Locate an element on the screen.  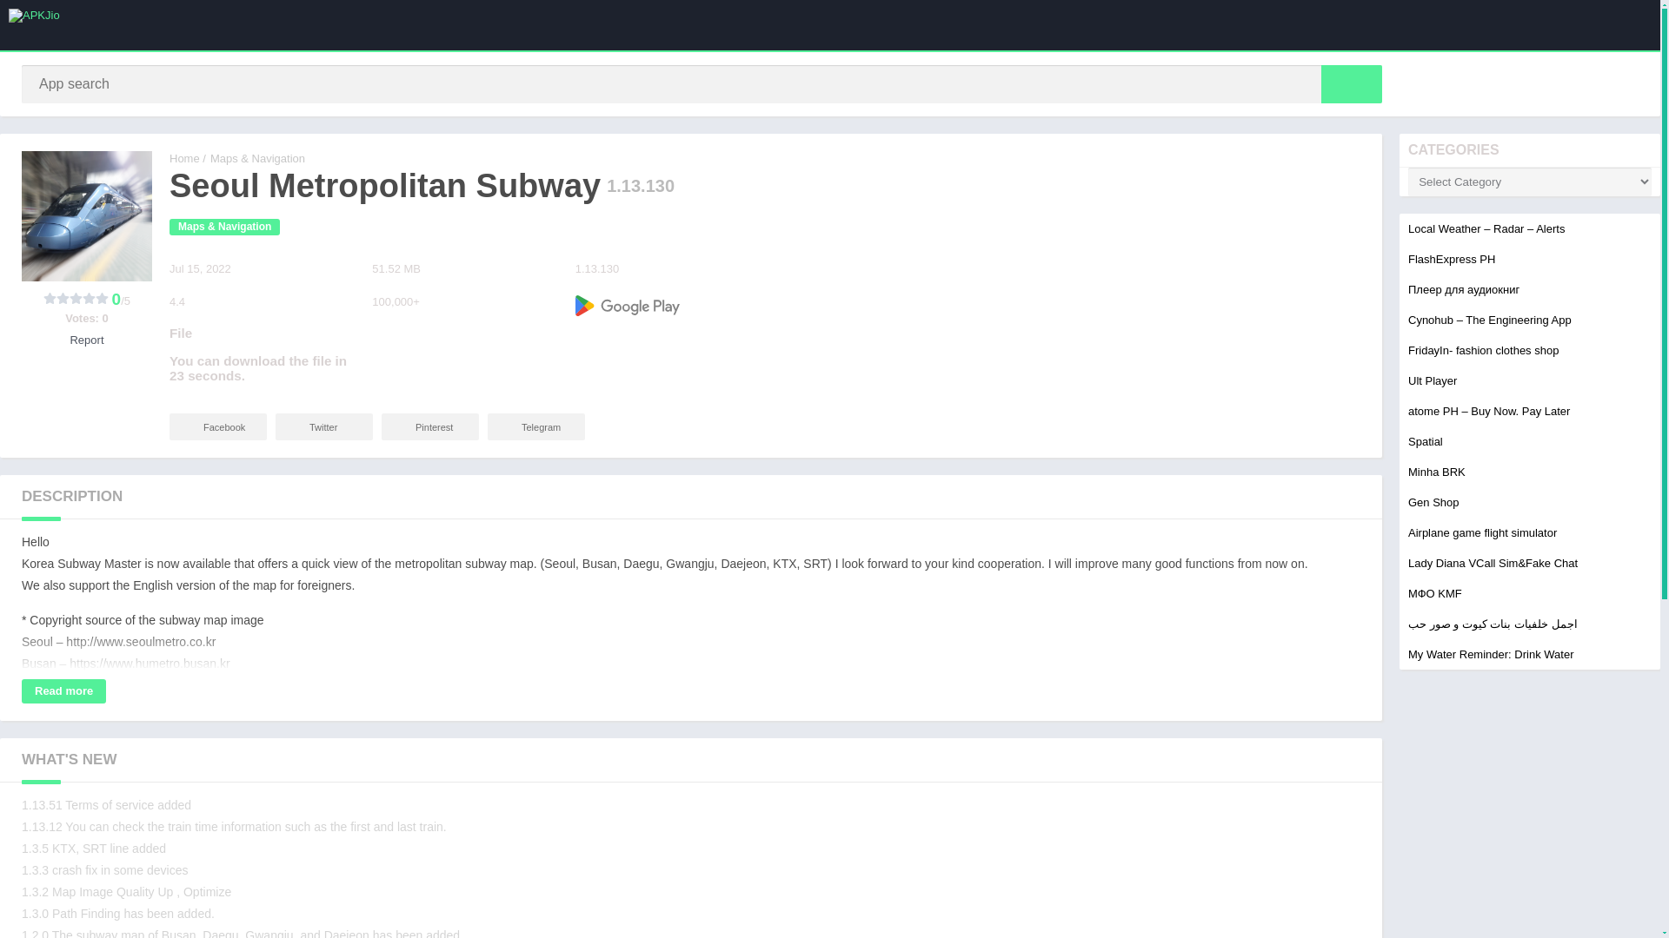
Ult Player is located at coordinates (1433, 380).